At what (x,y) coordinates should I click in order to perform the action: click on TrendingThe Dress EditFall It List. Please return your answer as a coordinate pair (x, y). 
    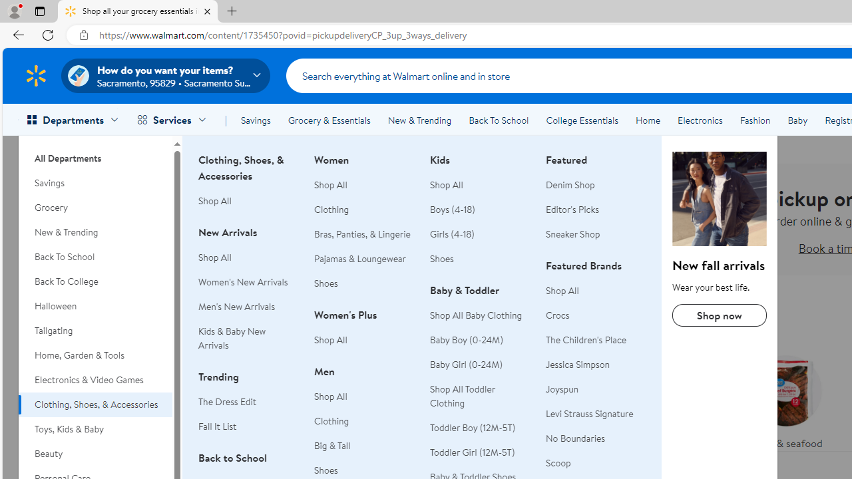
    Looking at the image, I should click on (248, 408).